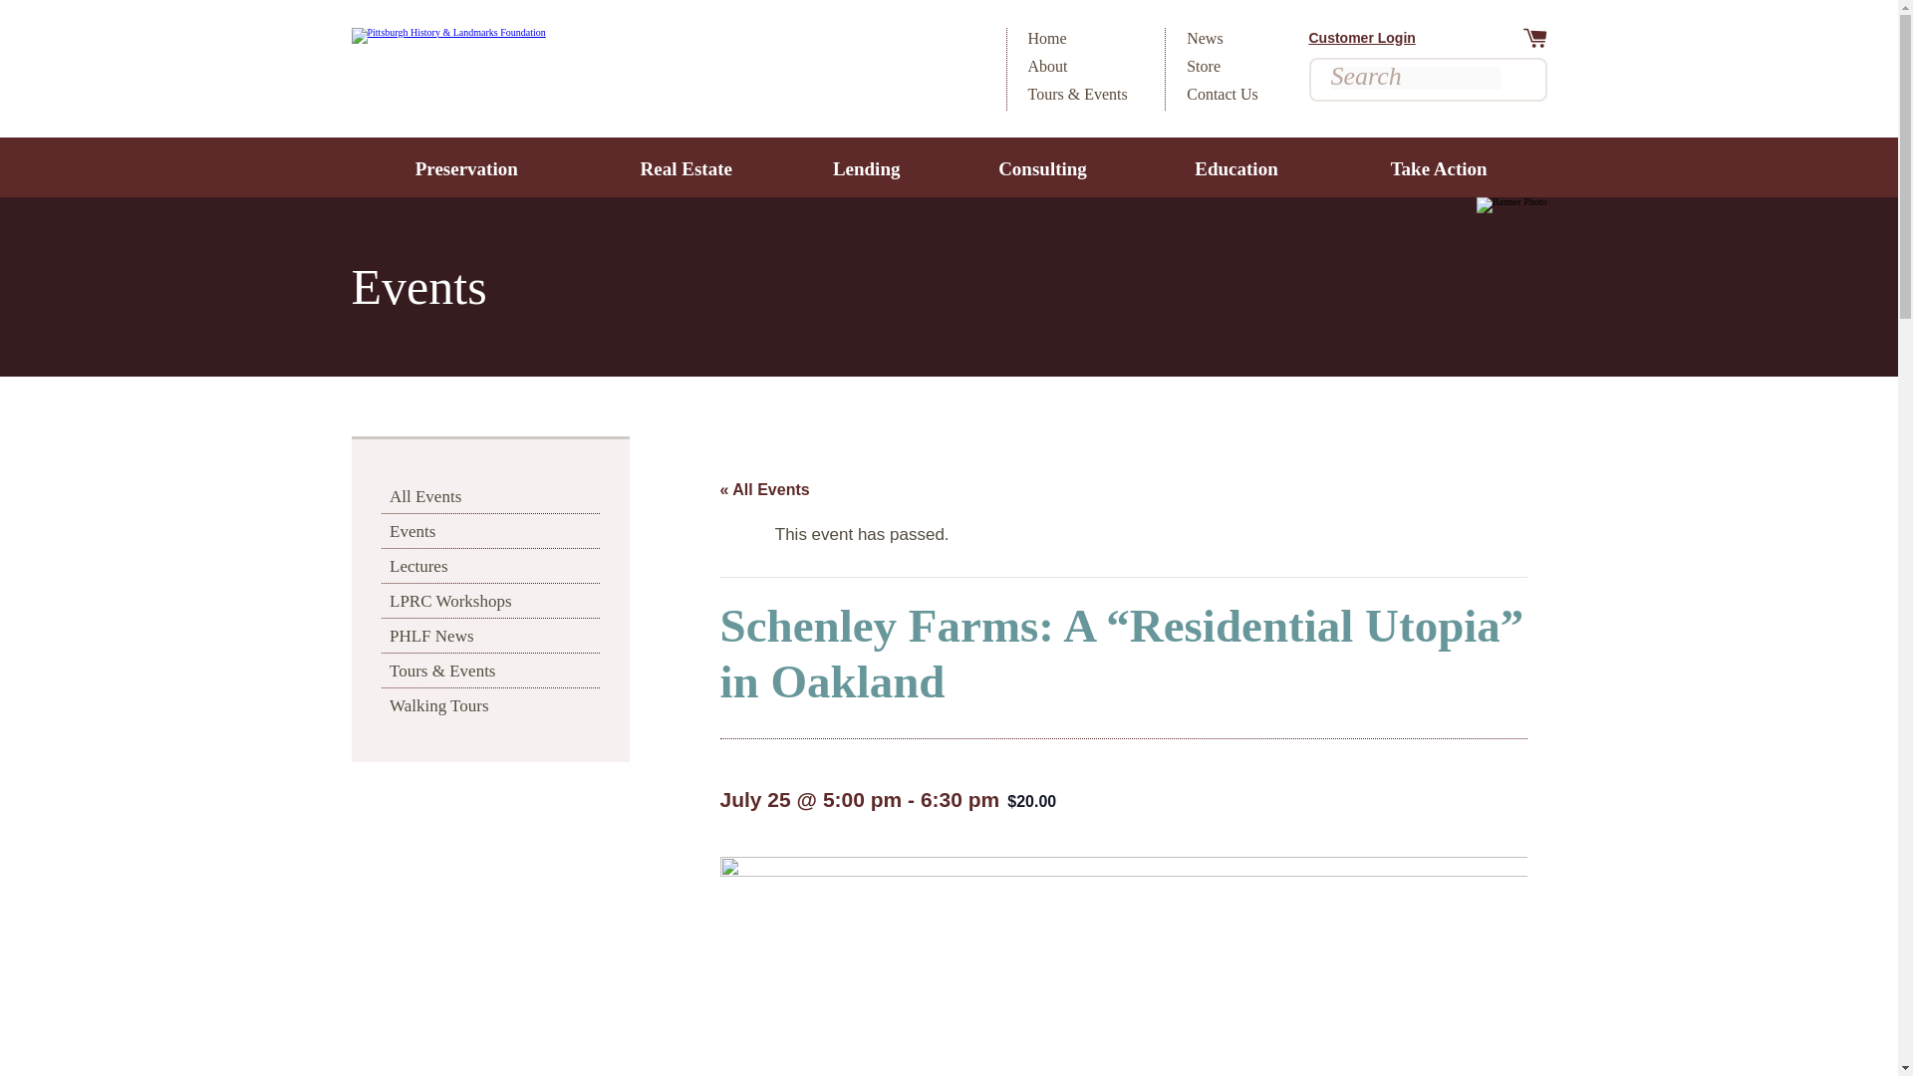  What do you see at coordinates (490, 636) in the screenshot?
I see `View all posts in PHLF News` at bounding box center [490, 636].